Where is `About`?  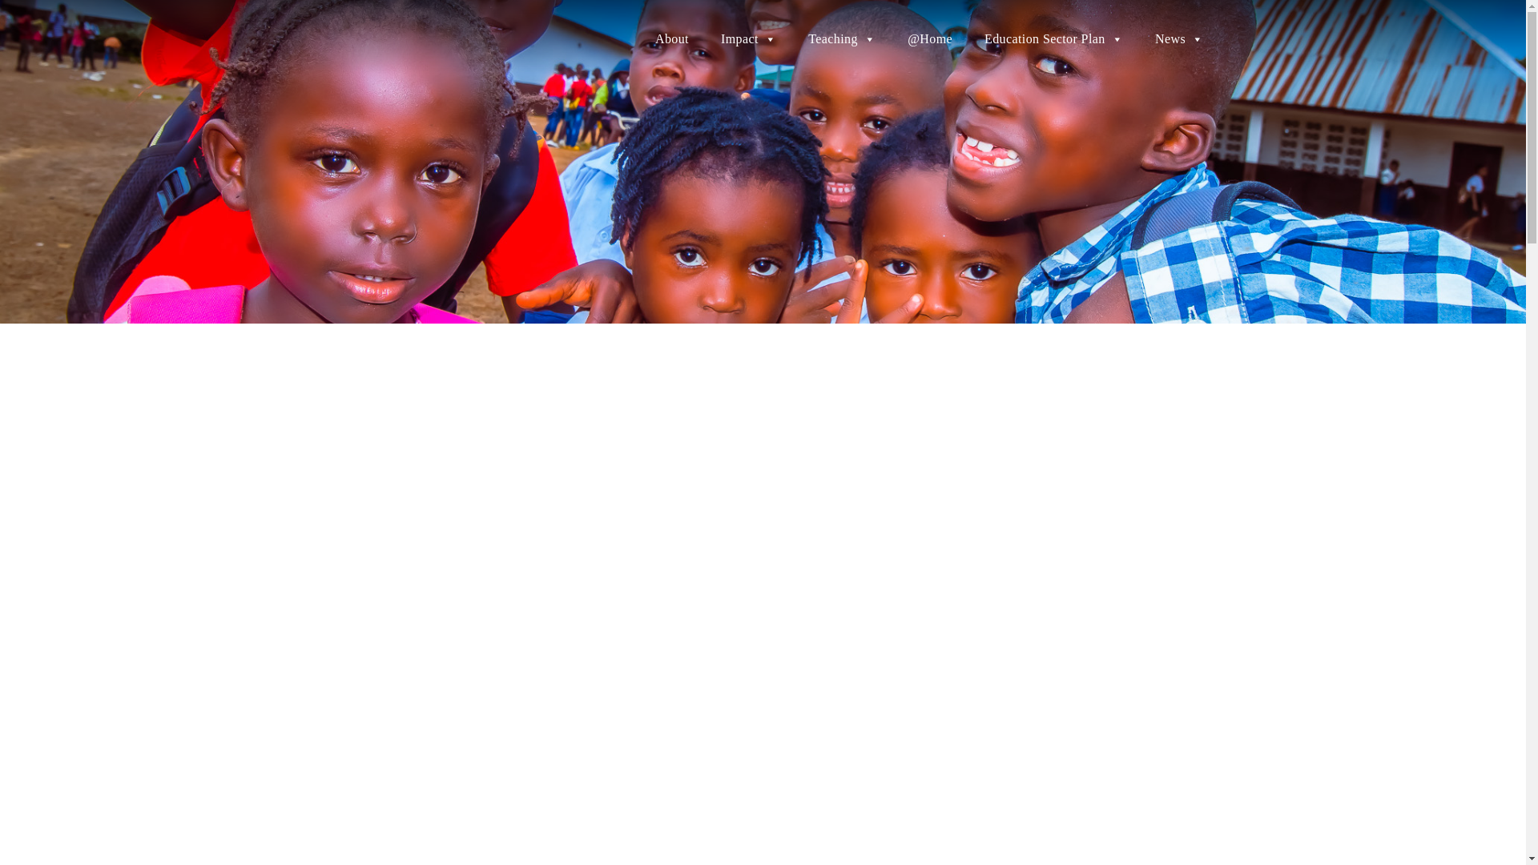 About is located at coordinates (671, 39).